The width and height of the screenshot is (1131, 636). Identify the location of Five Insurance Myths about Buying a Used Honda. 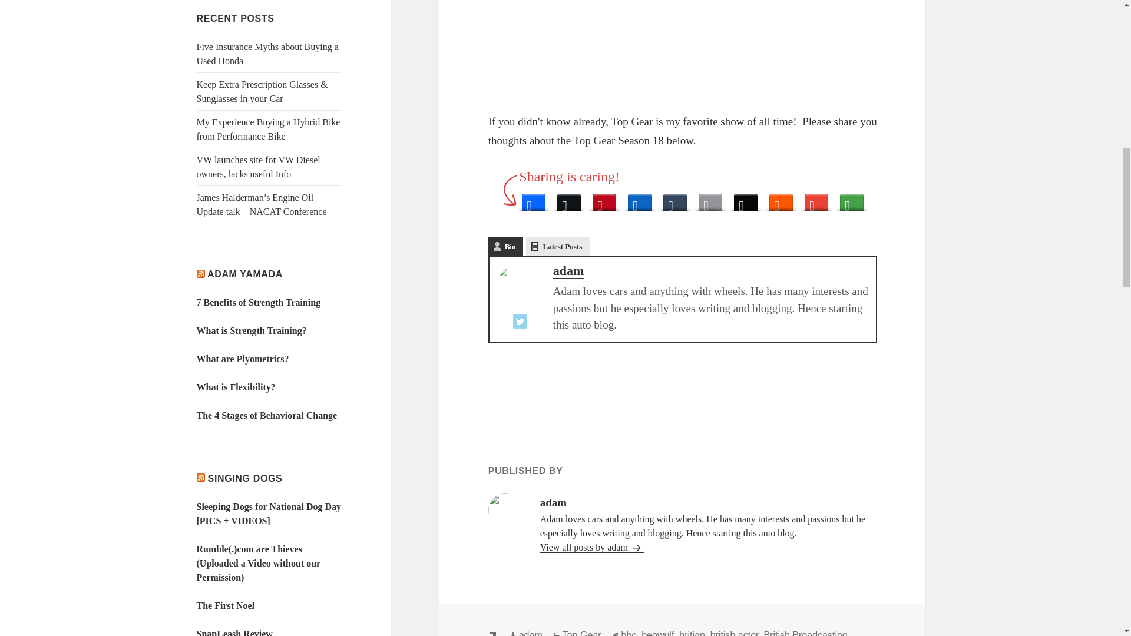
(267, 54).